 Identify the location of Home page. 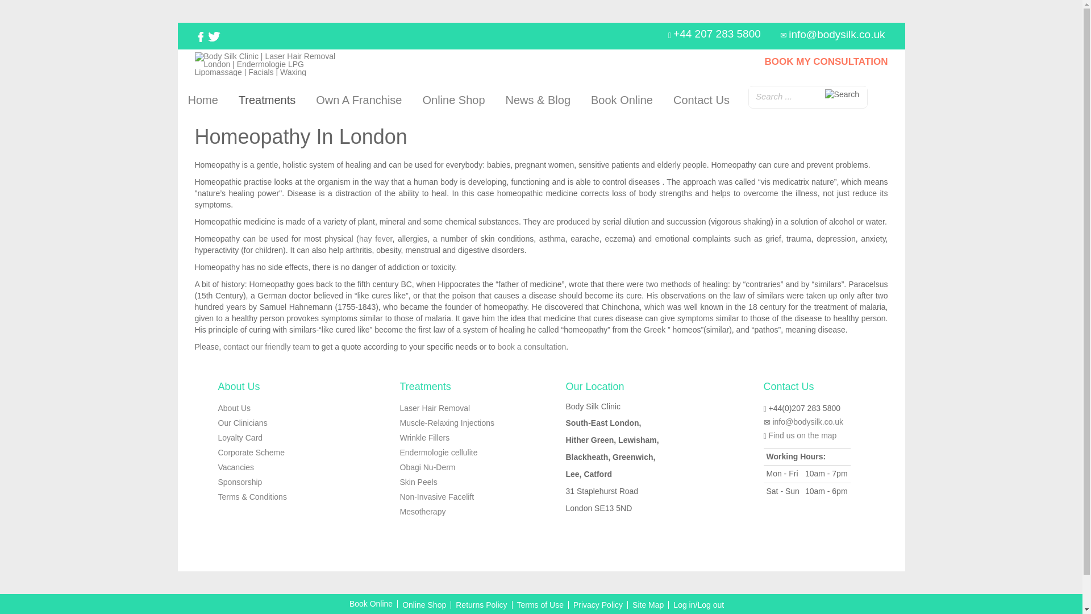
(202, 100).